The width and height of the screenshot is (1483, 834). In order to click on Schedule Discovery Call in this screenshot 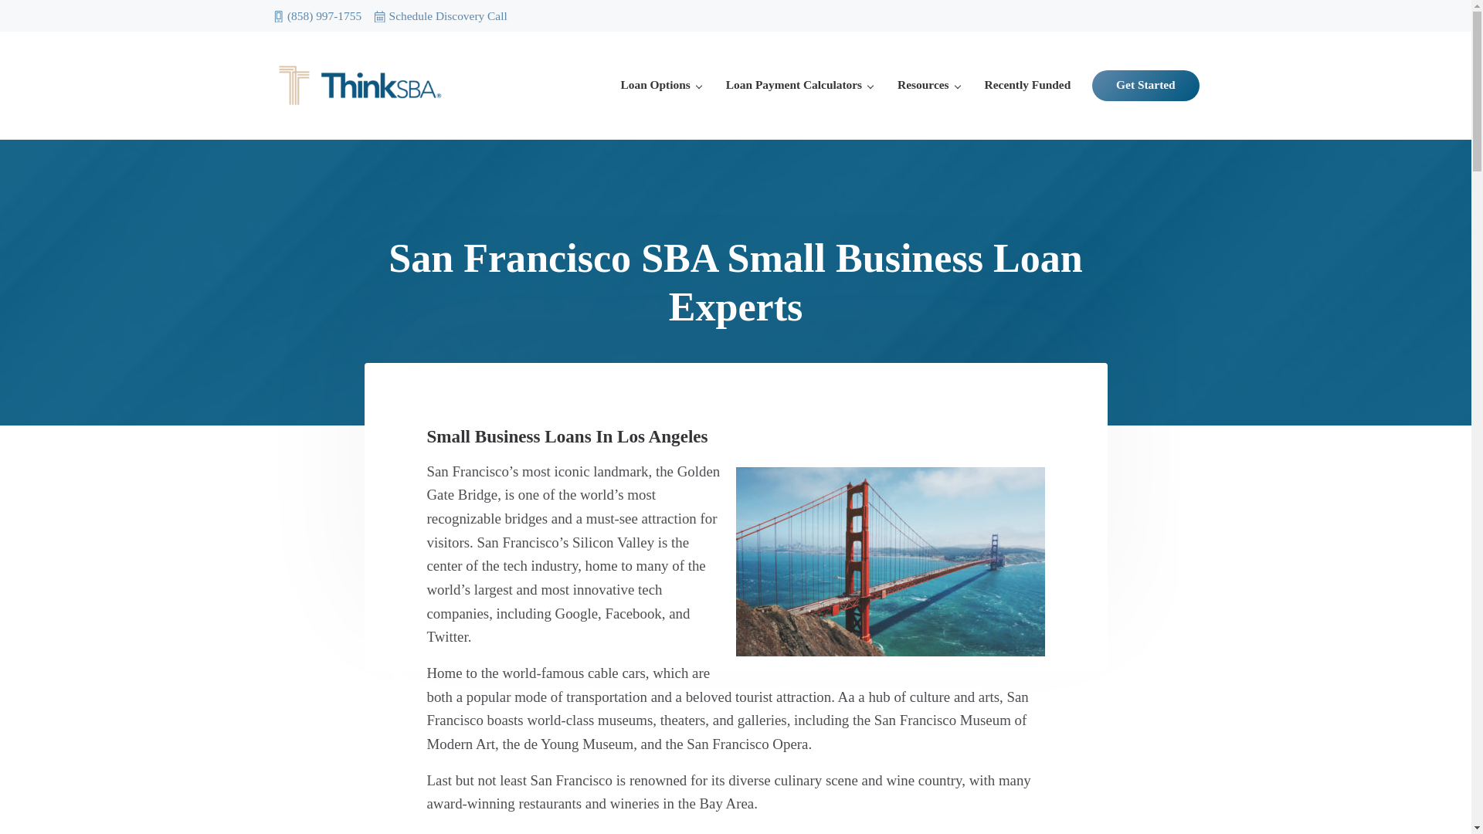, I will do `click(440, 15)`.